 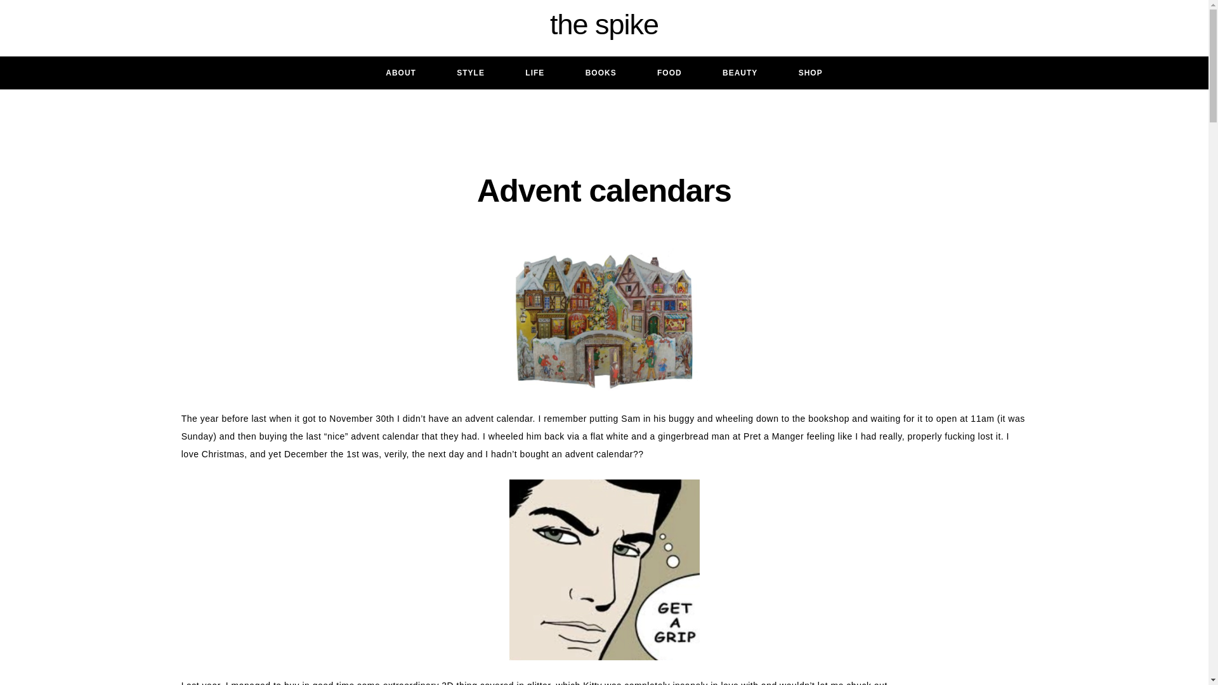 What do you see at coordinates (601, 72) in the screenshot?
I see `BOOKS` at bounding box center [601, 72].